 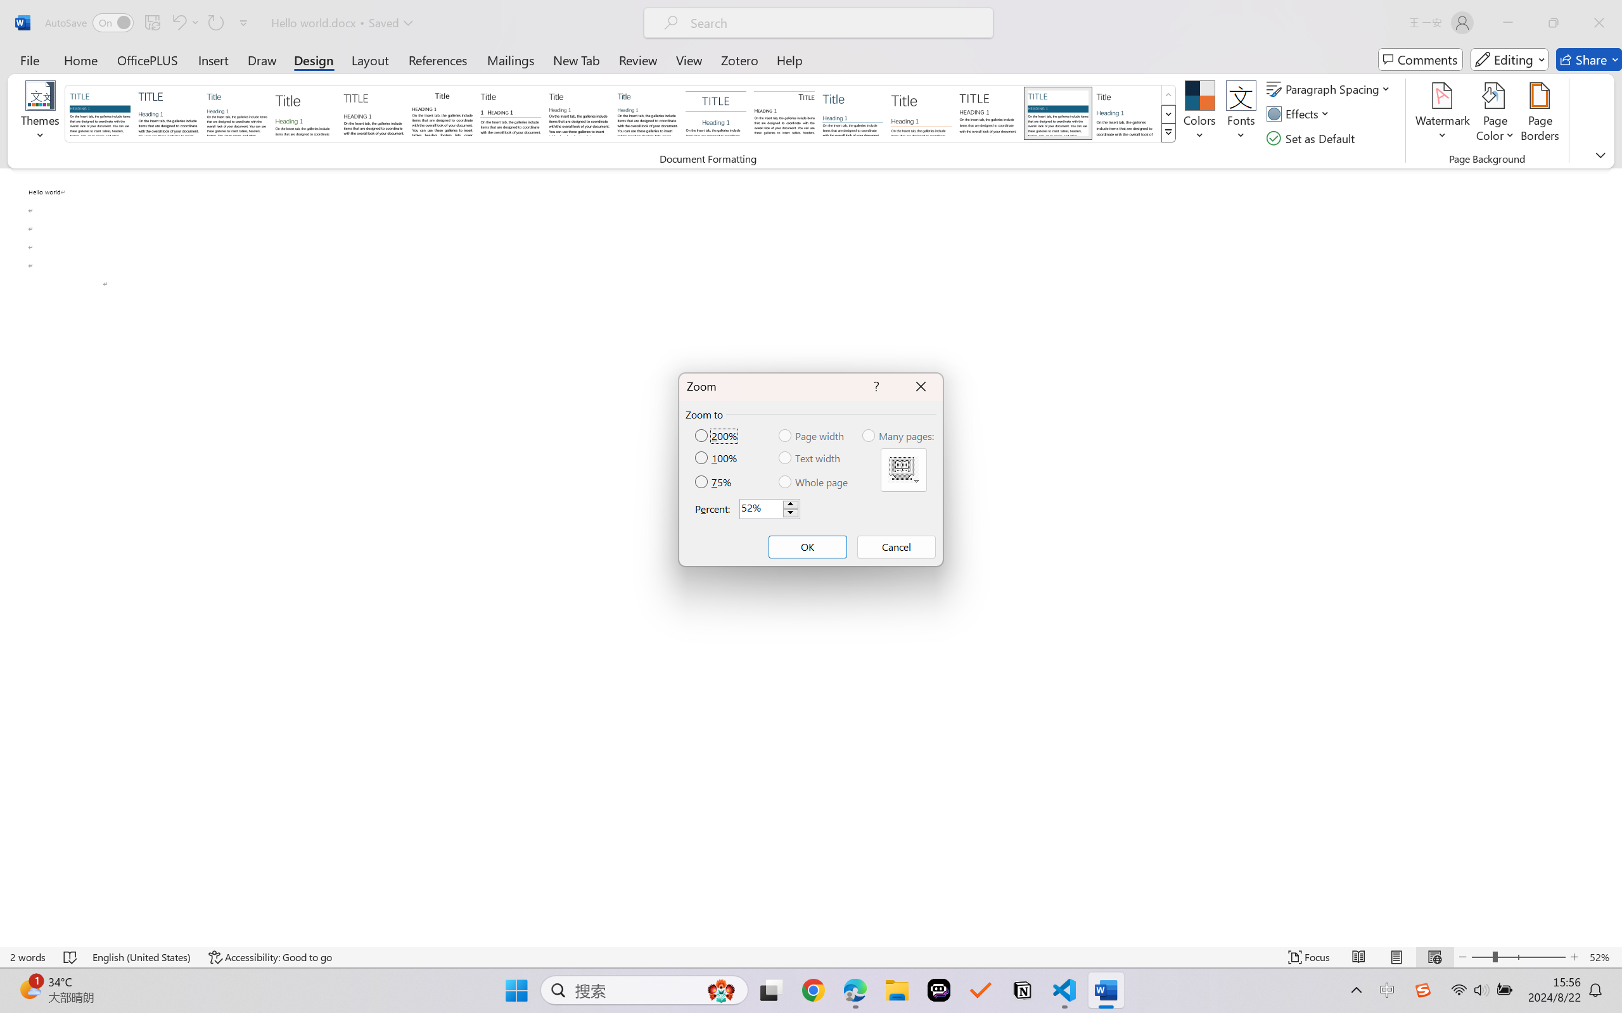 I want to click on AutoSave, so click(x=90, y=23).